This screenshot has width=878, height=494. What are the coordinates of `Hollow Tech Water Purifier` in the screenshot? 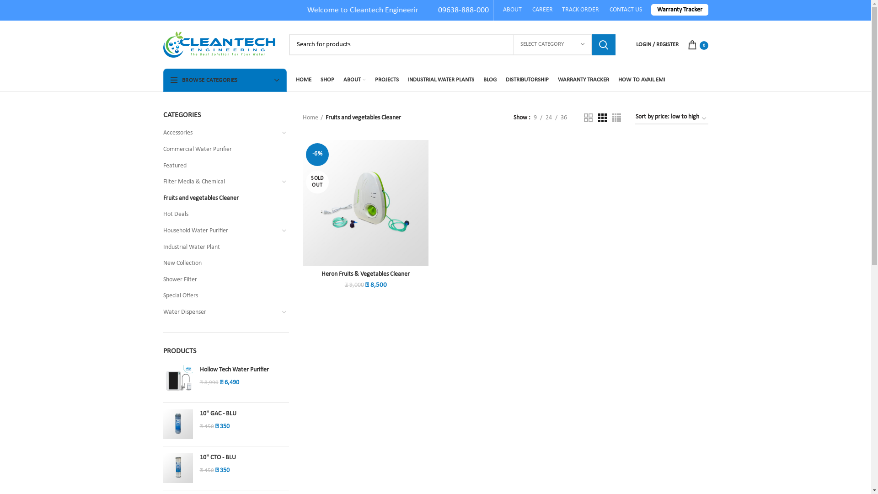 It's located at (177, 381).